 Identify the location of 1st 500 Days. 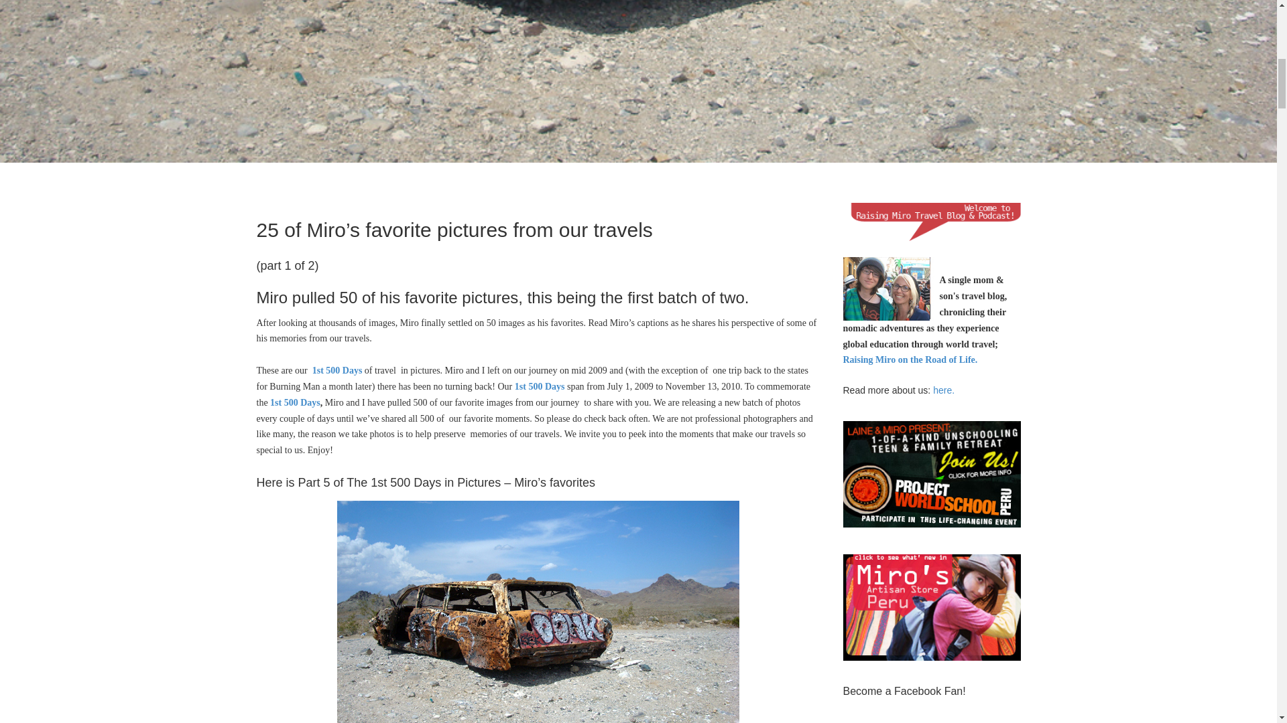
(338, 370).